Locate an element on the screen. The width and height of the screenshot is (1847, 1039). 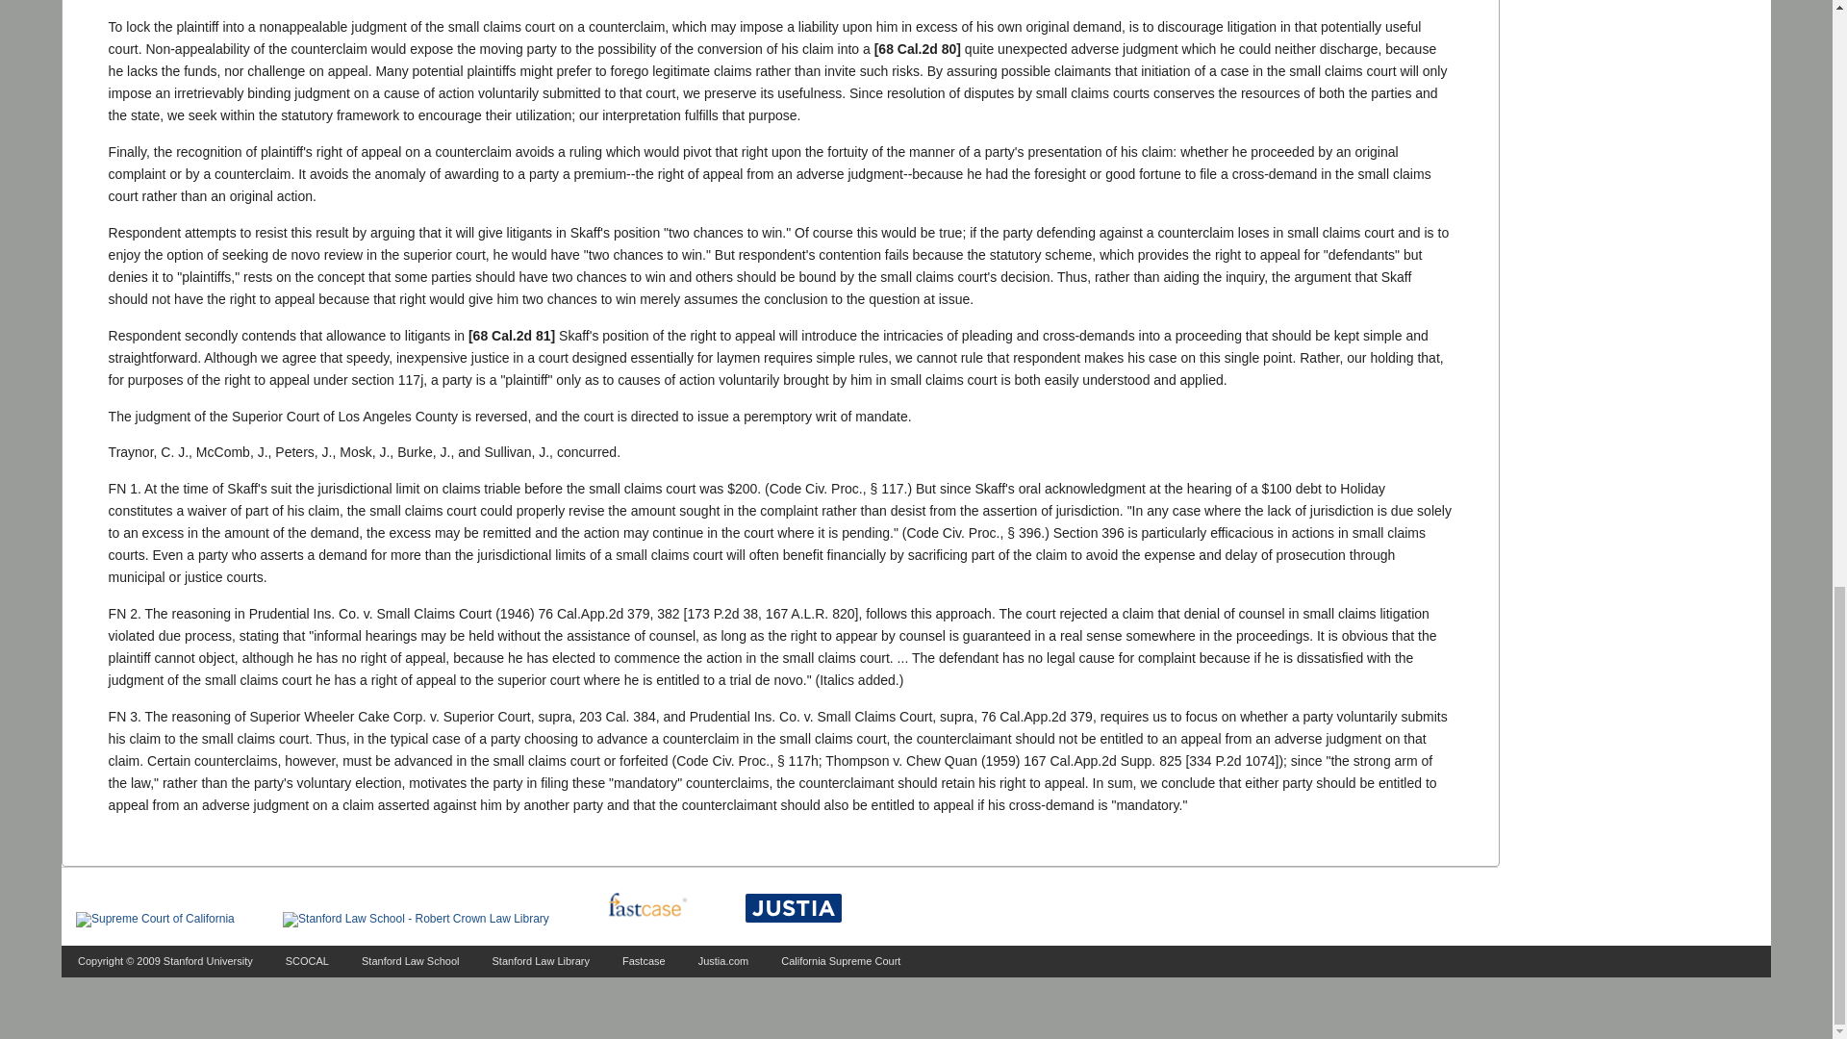
Supreme Court of California is located at coordinates (154, 920).